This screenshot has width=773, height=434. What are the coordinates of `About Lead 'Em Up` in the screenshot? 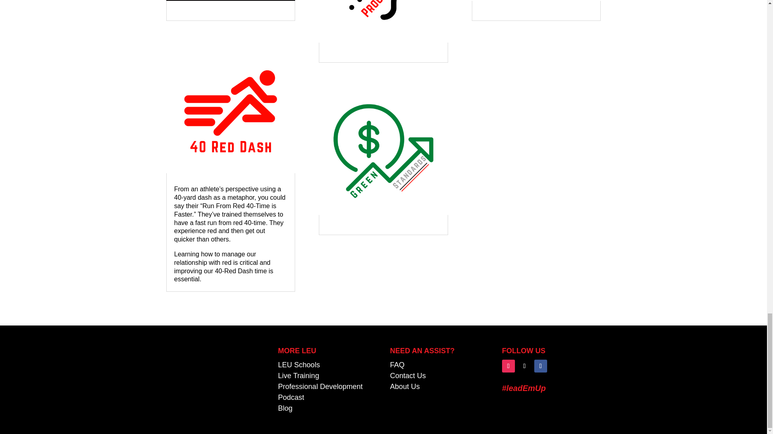 It's located at (405, 387).